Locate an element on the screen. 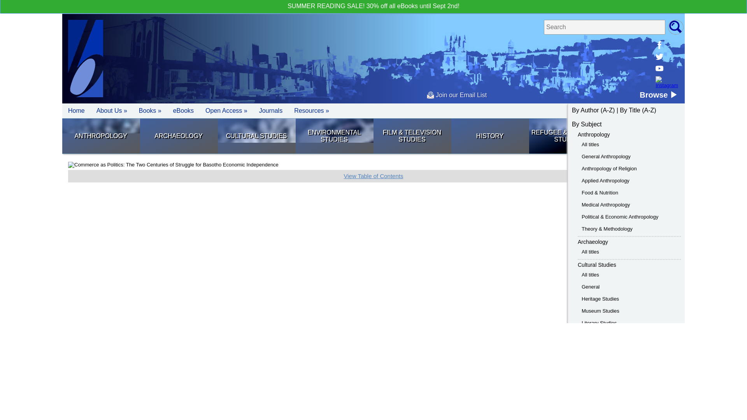 The width and height of the screenshot is (747, 420). Sociology is located at coordinates (645, 136).